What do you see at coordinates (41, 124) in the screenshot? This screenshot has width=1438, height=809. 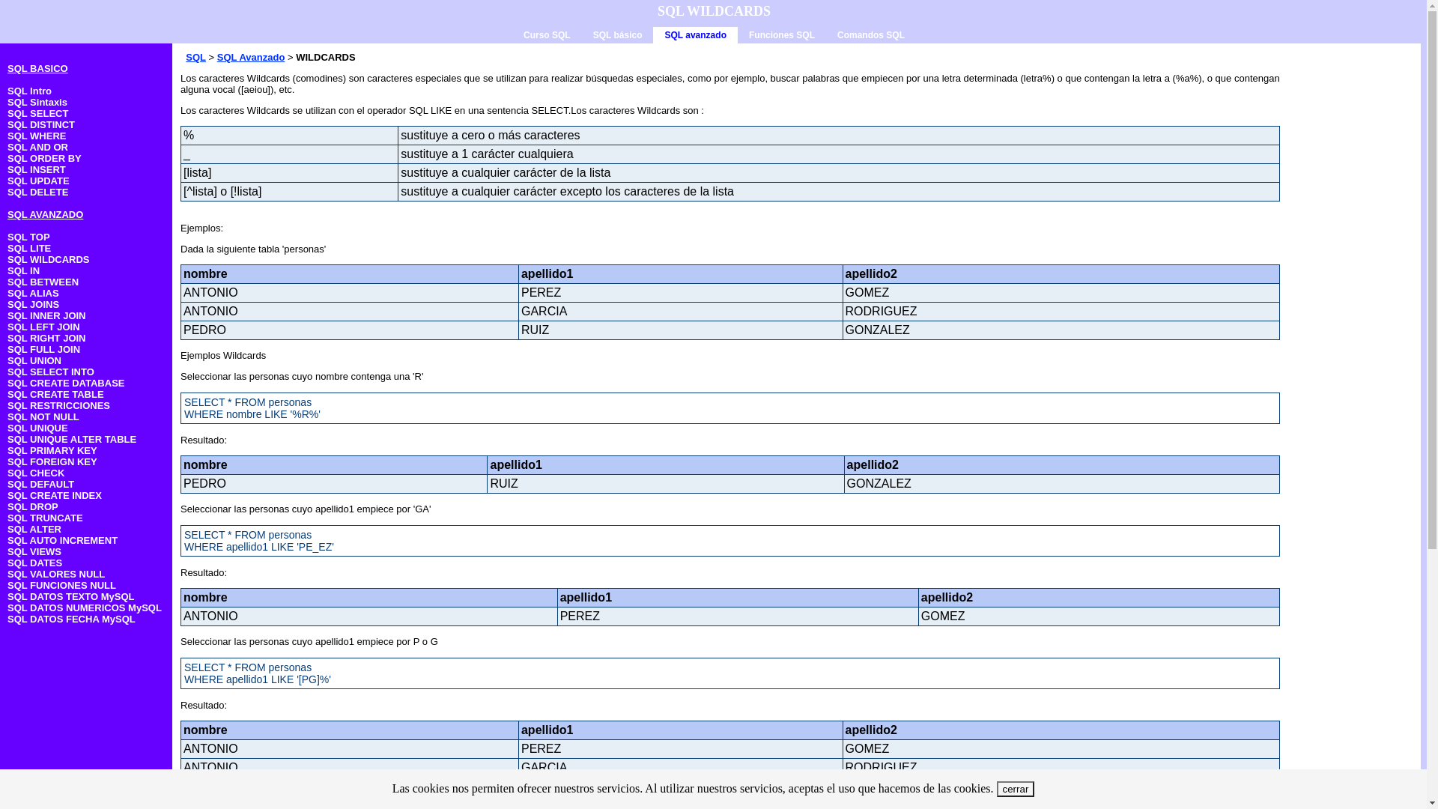 I see `SQL DISTINCT` at bounding box center [41, 124].